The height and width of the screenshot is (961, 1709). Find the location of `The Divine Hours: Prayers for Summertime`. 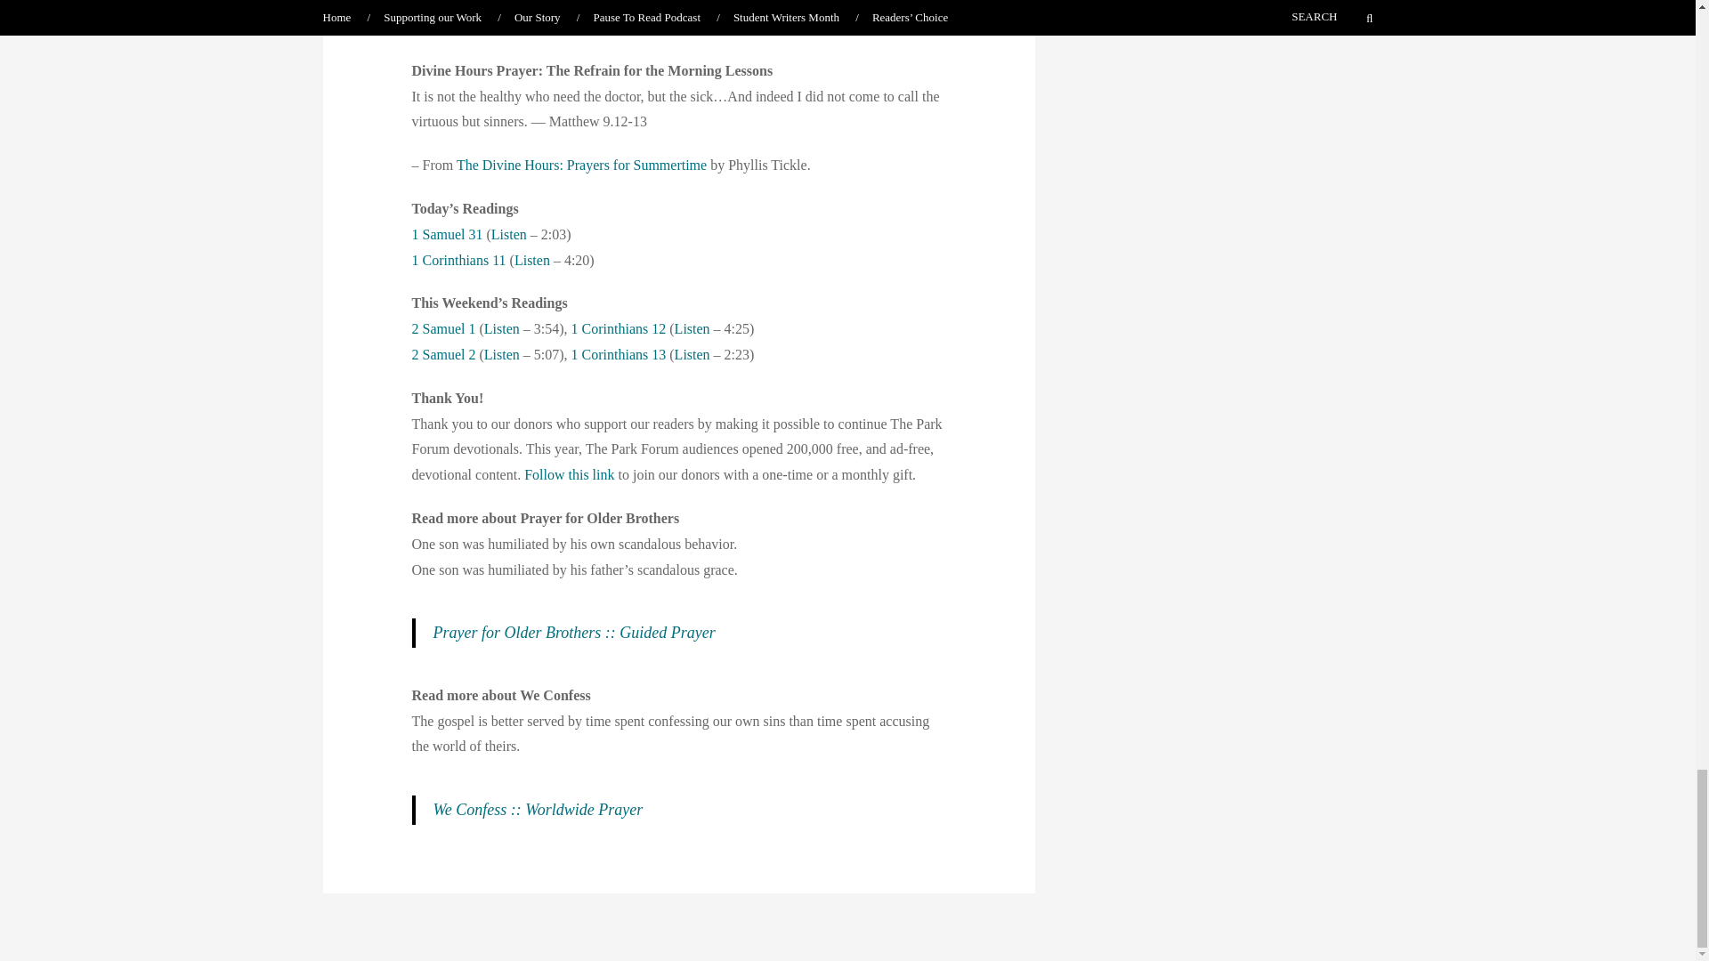

The Divine Hours: Prayers for Summertime is located at coordinates (581, 166).